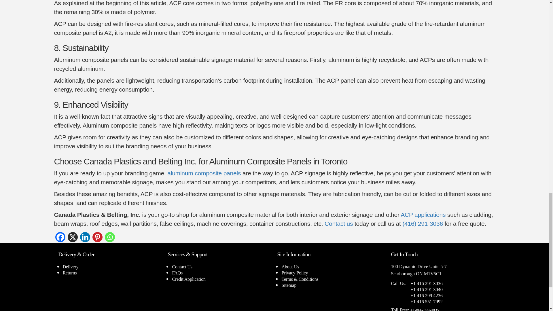 The height and width of the screenshot is (311, 553). What do you see at coordinates (85, 237) in the screenshot?
I see `Linkedin` at bounding box center [85, 237].